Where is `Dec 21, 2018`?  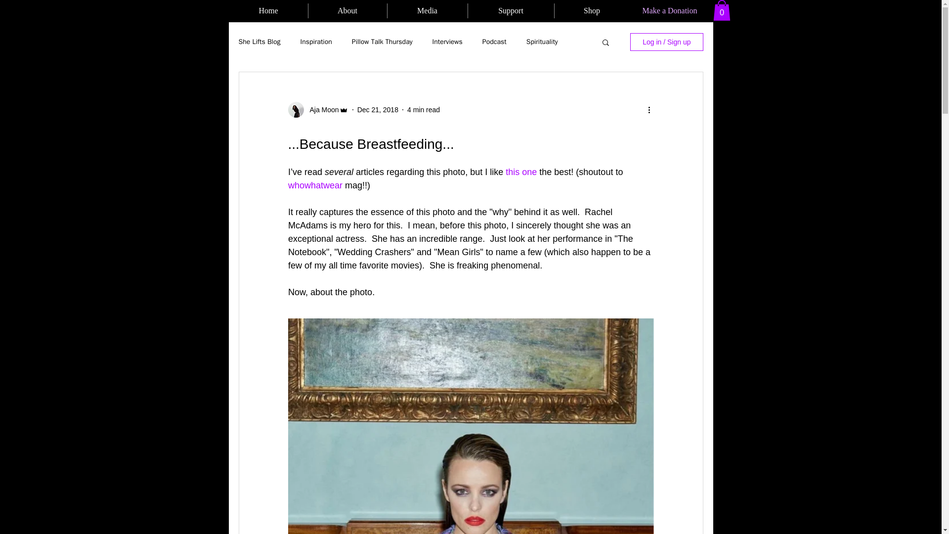 Dec 21, 2018 is located at coordinates (378, 110).